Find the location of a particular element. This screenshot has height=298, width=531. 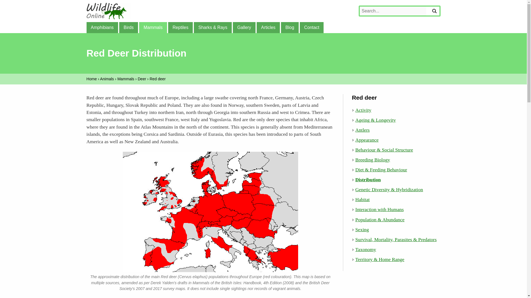

Antlers is located at coordinates (362, 130).